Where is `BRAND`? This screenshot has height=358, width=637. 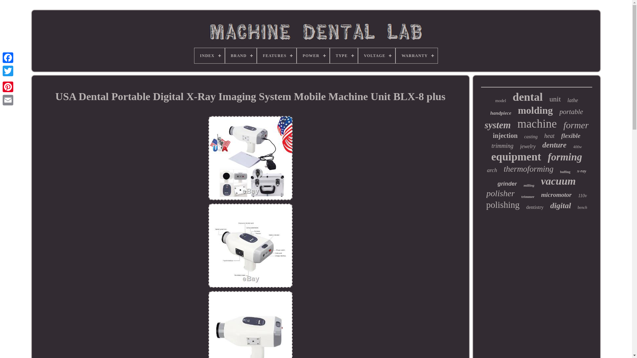
BRAND is located at coordinates (241, 56).